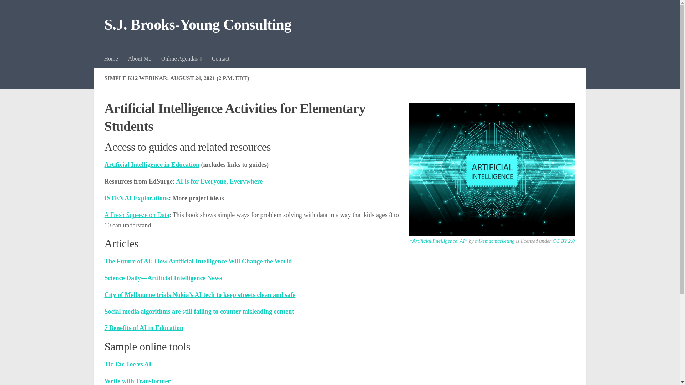  What do you see at coordinates (198, 25) in the screenshot?
I see `S.J. Brooks-Young Consulting` at bounding box center [198, 25].